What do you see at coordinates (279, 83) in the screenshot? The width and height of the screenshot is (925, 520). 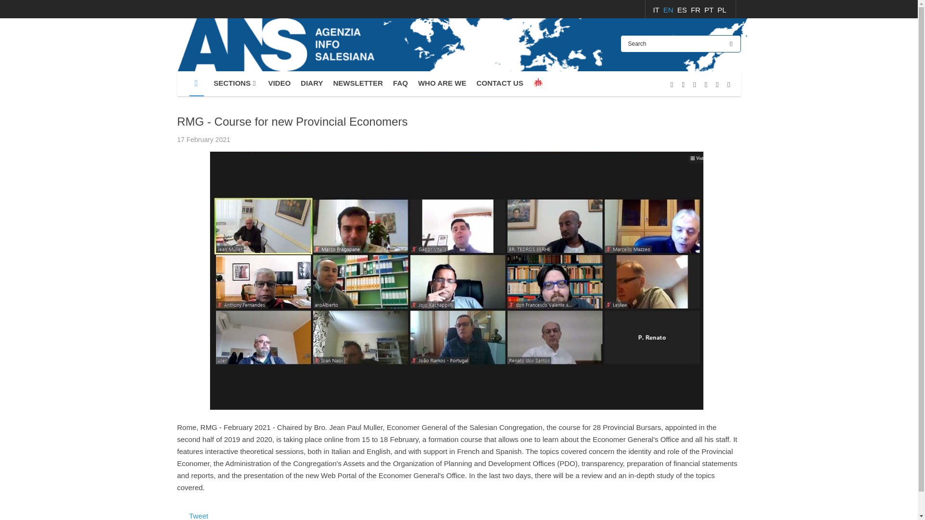 I see `Video` at bounding box center [279, 83].